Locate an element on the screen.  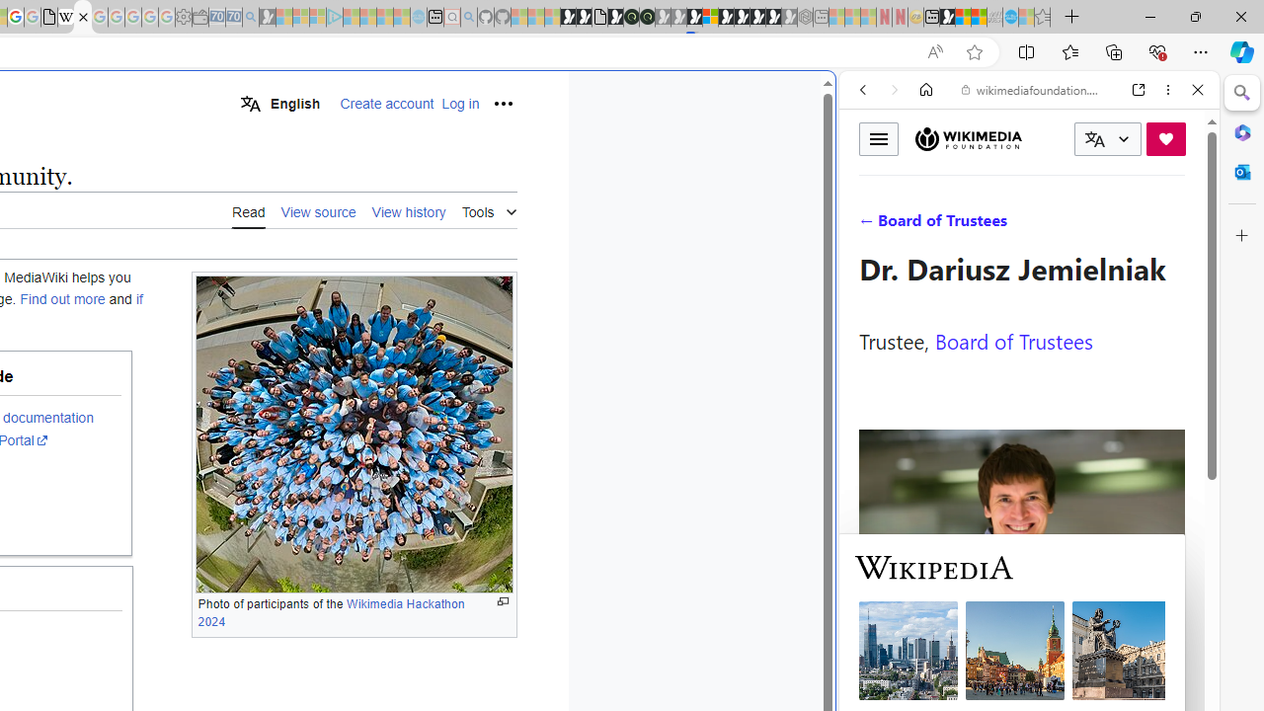
World - MSN is located at coordinates (963, 18).